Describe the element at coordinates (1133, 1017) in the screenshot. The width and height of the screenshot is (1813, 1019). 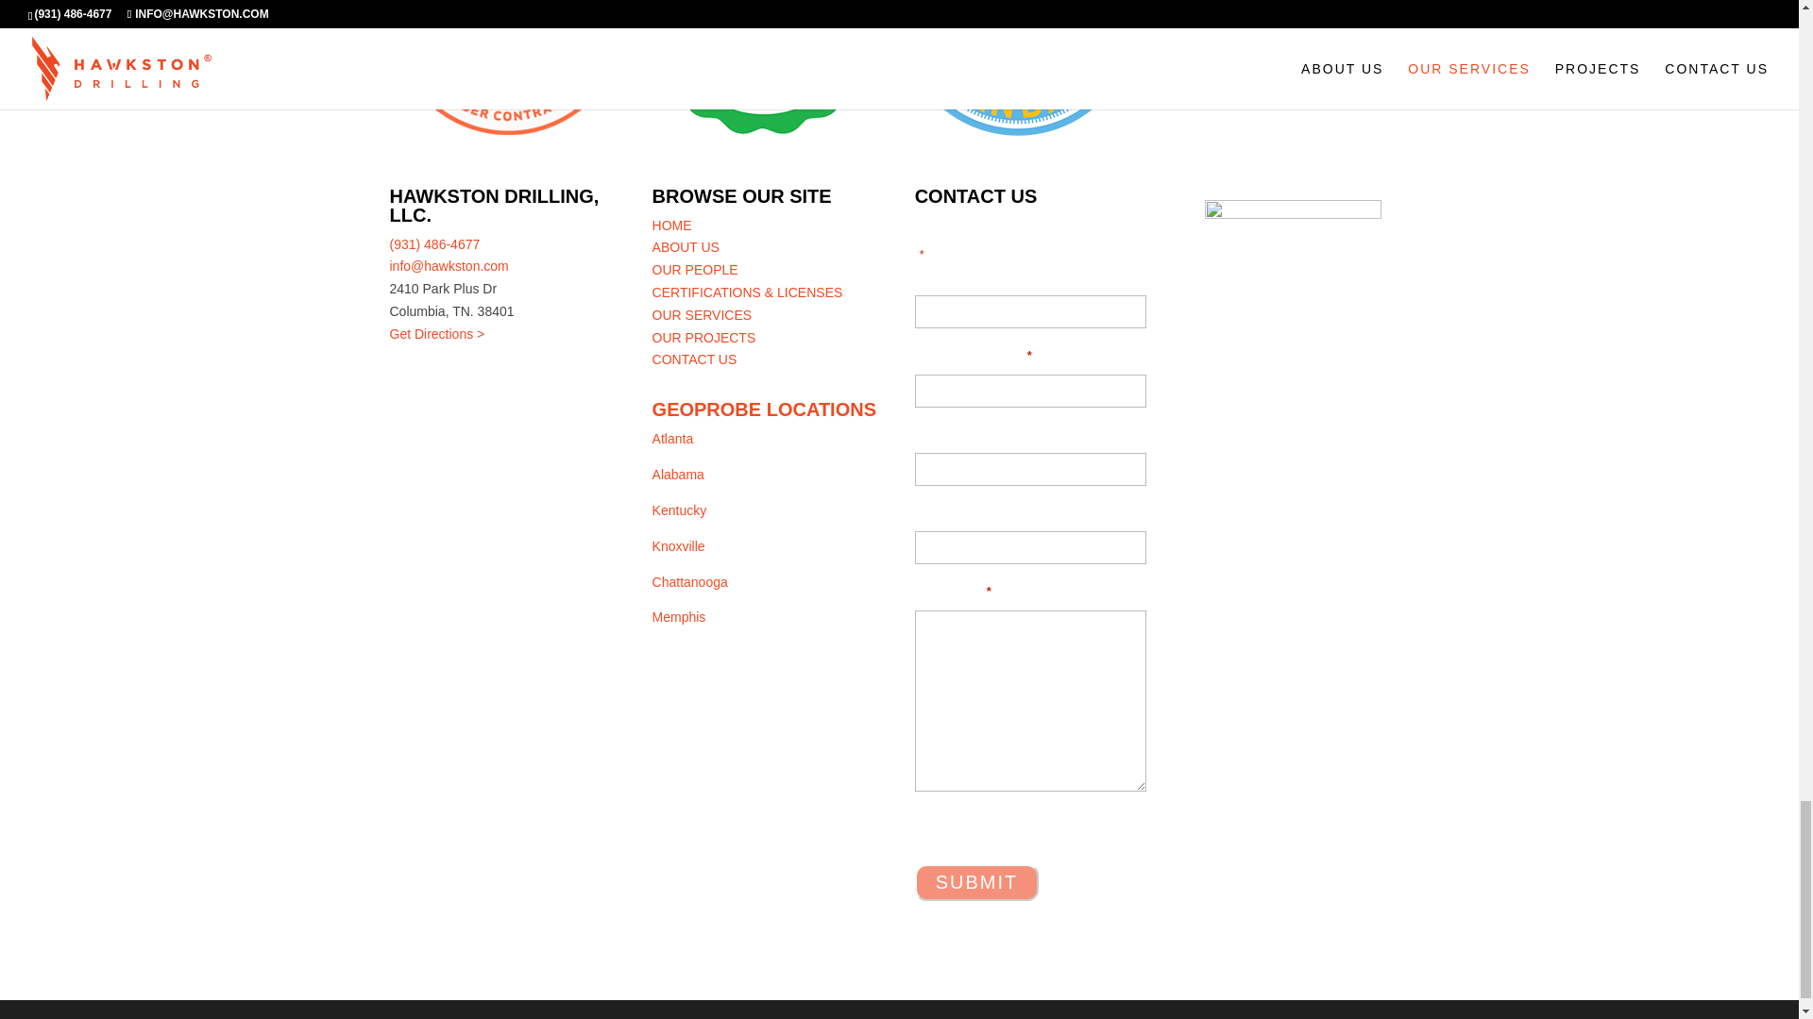
I see `Muletown Digital` at that location.